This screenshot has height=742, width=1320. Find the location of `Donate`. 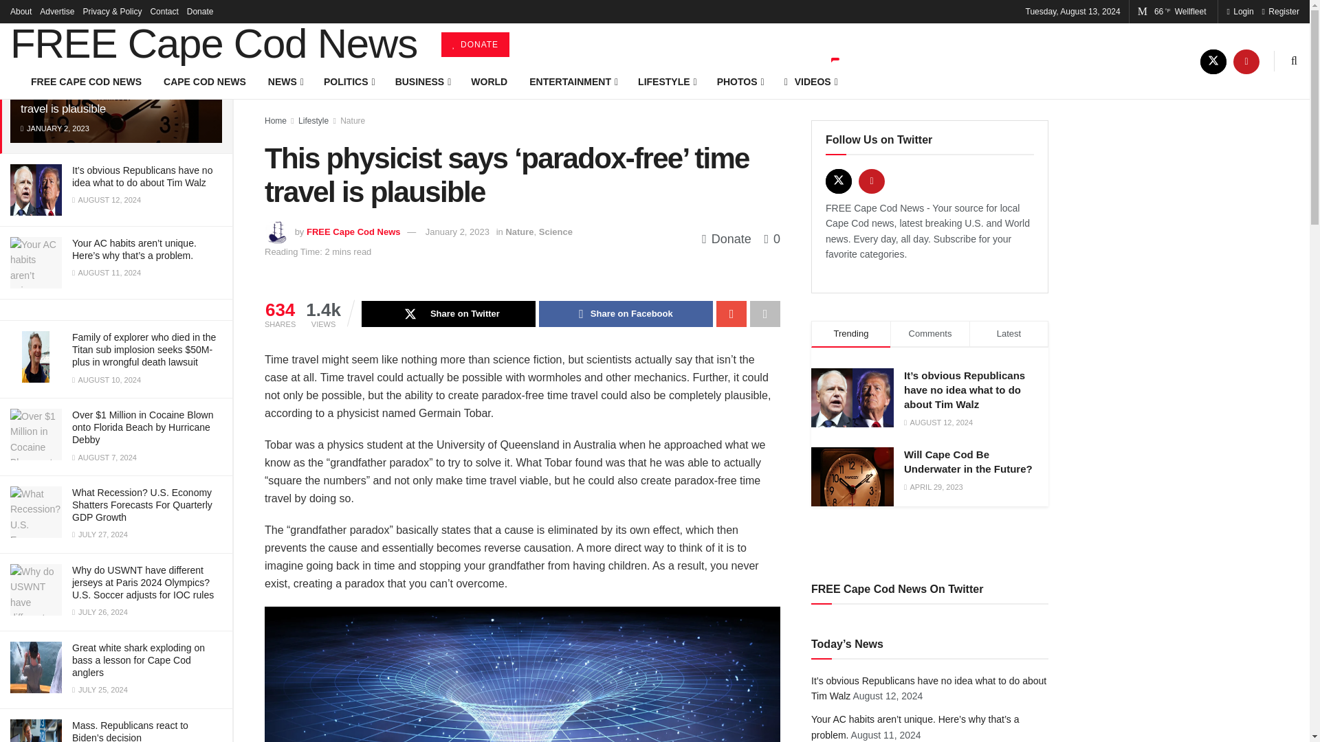

Donate is located at coordinates (201, 11).